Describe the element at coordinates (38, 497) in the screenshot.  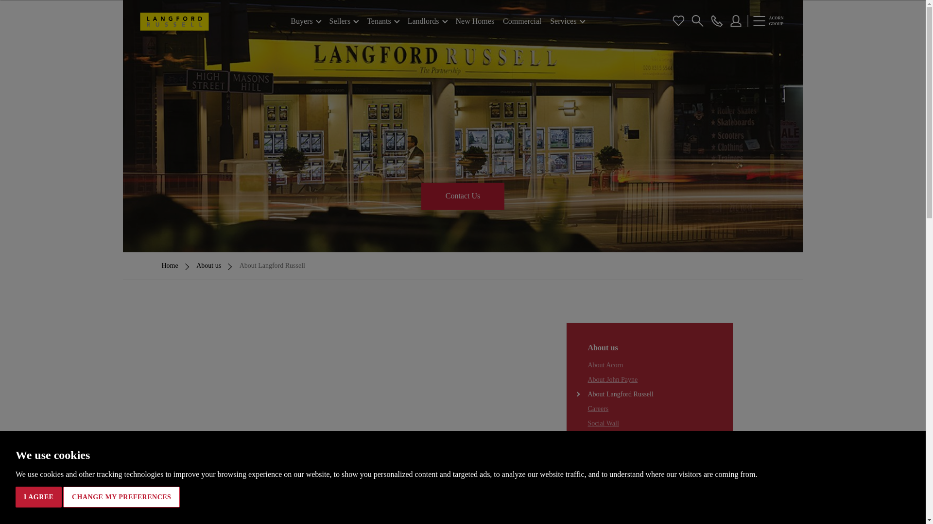
I see `I AGREE` at that location.